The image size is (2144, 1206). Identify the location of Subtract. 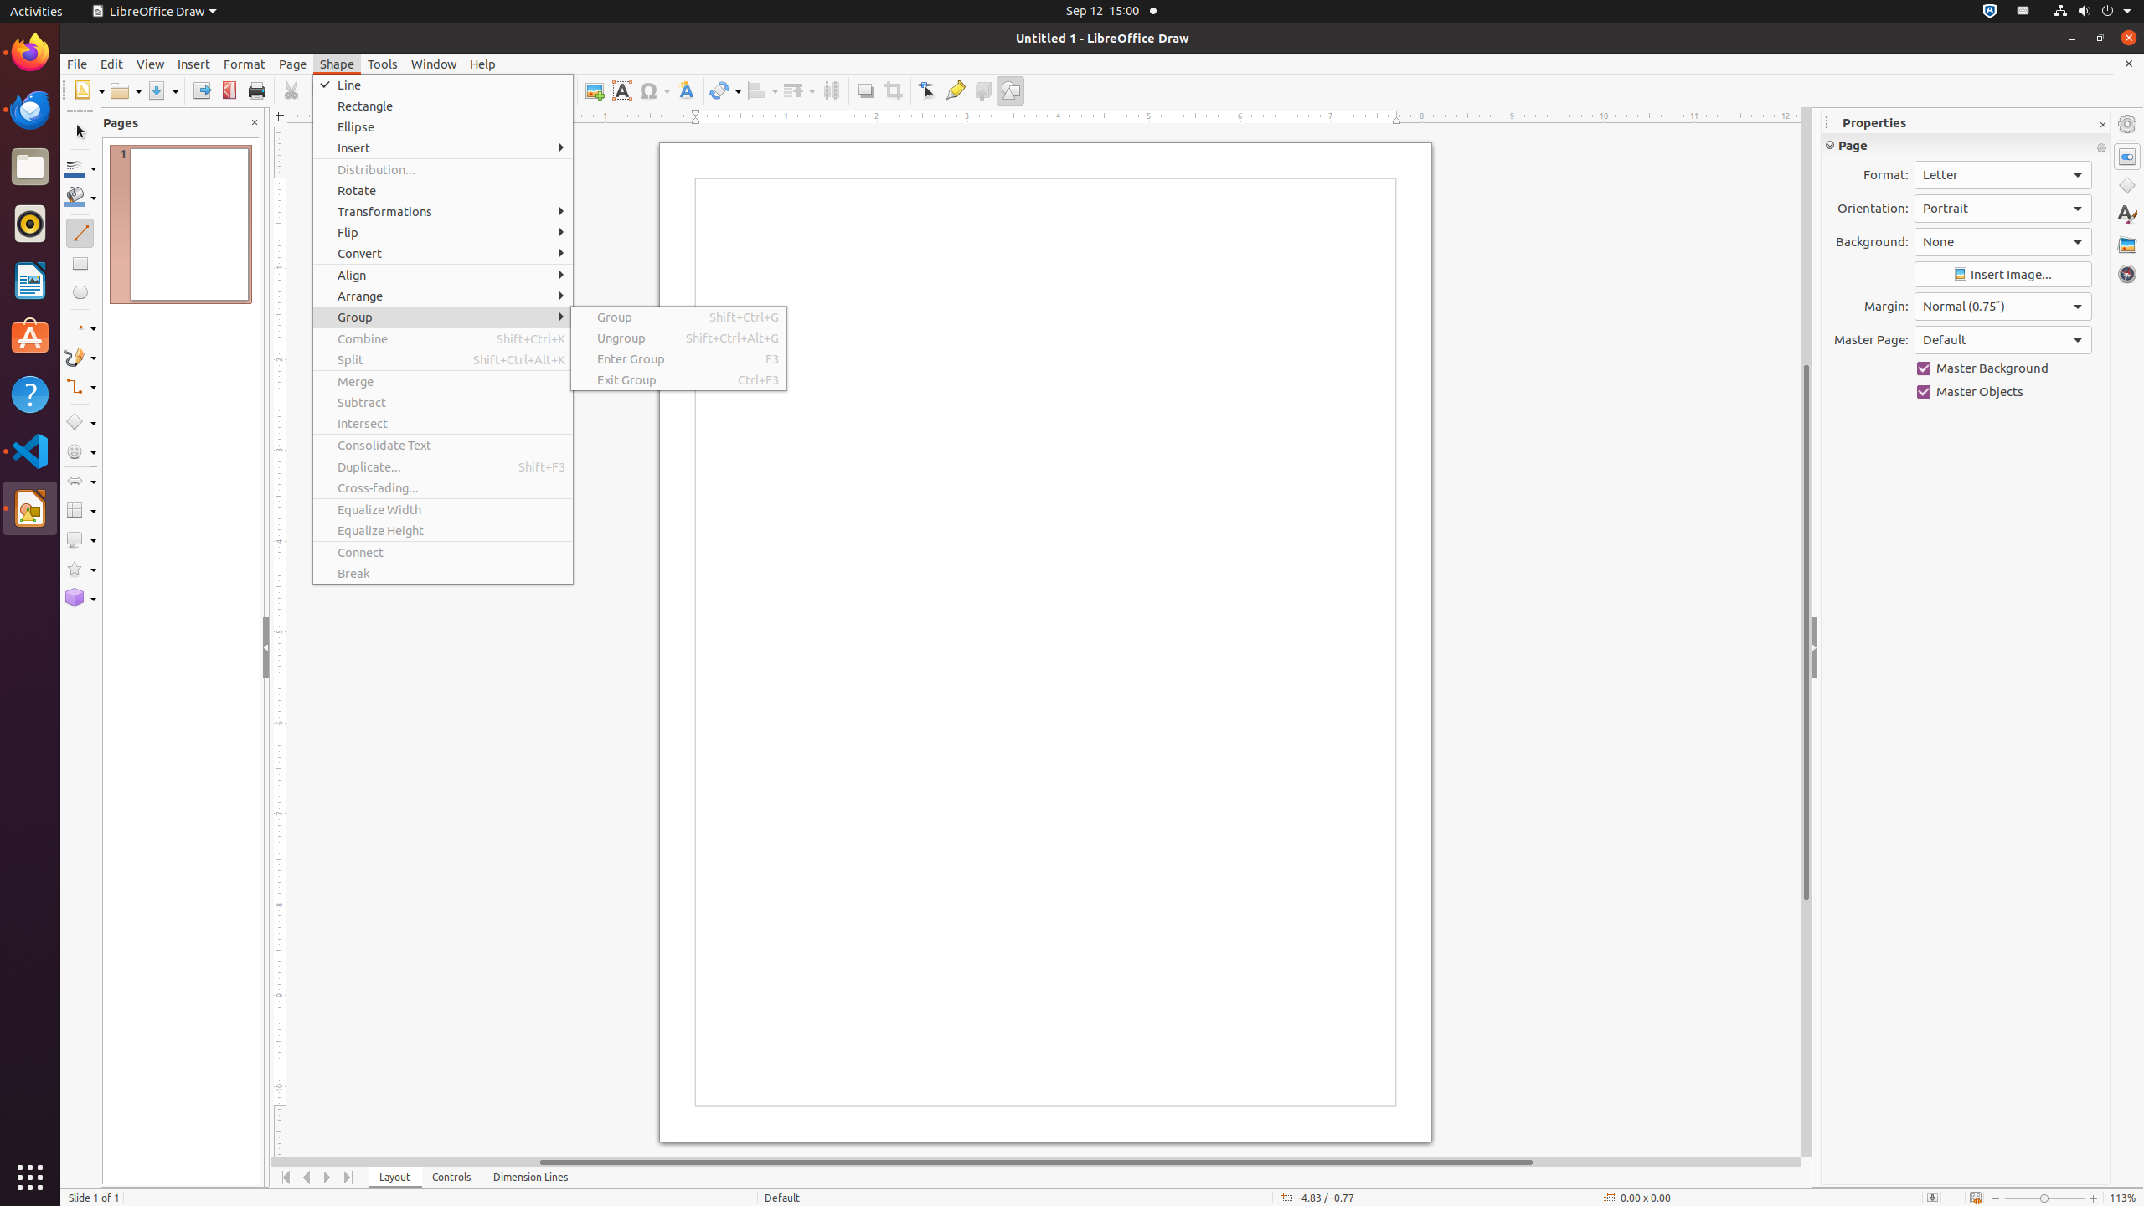
(443, 402).